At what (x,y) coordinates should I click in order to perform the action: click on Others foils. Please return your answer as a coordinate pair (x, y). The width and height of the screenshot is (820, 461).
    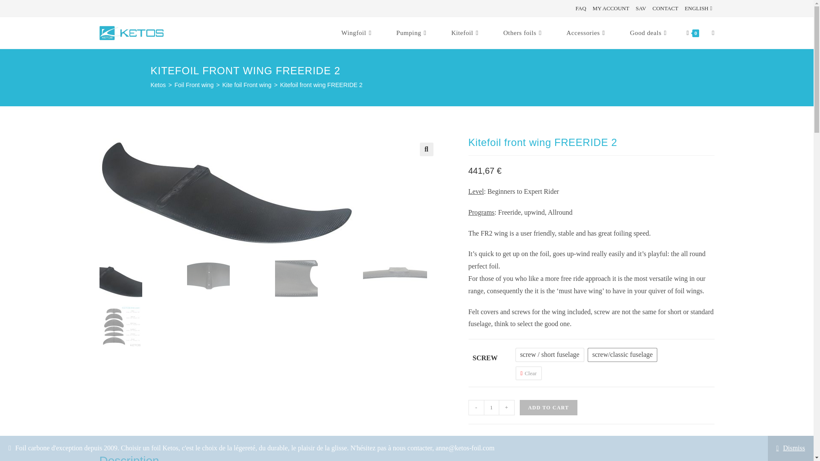
    Looking at the image, I should click on (524, 32).